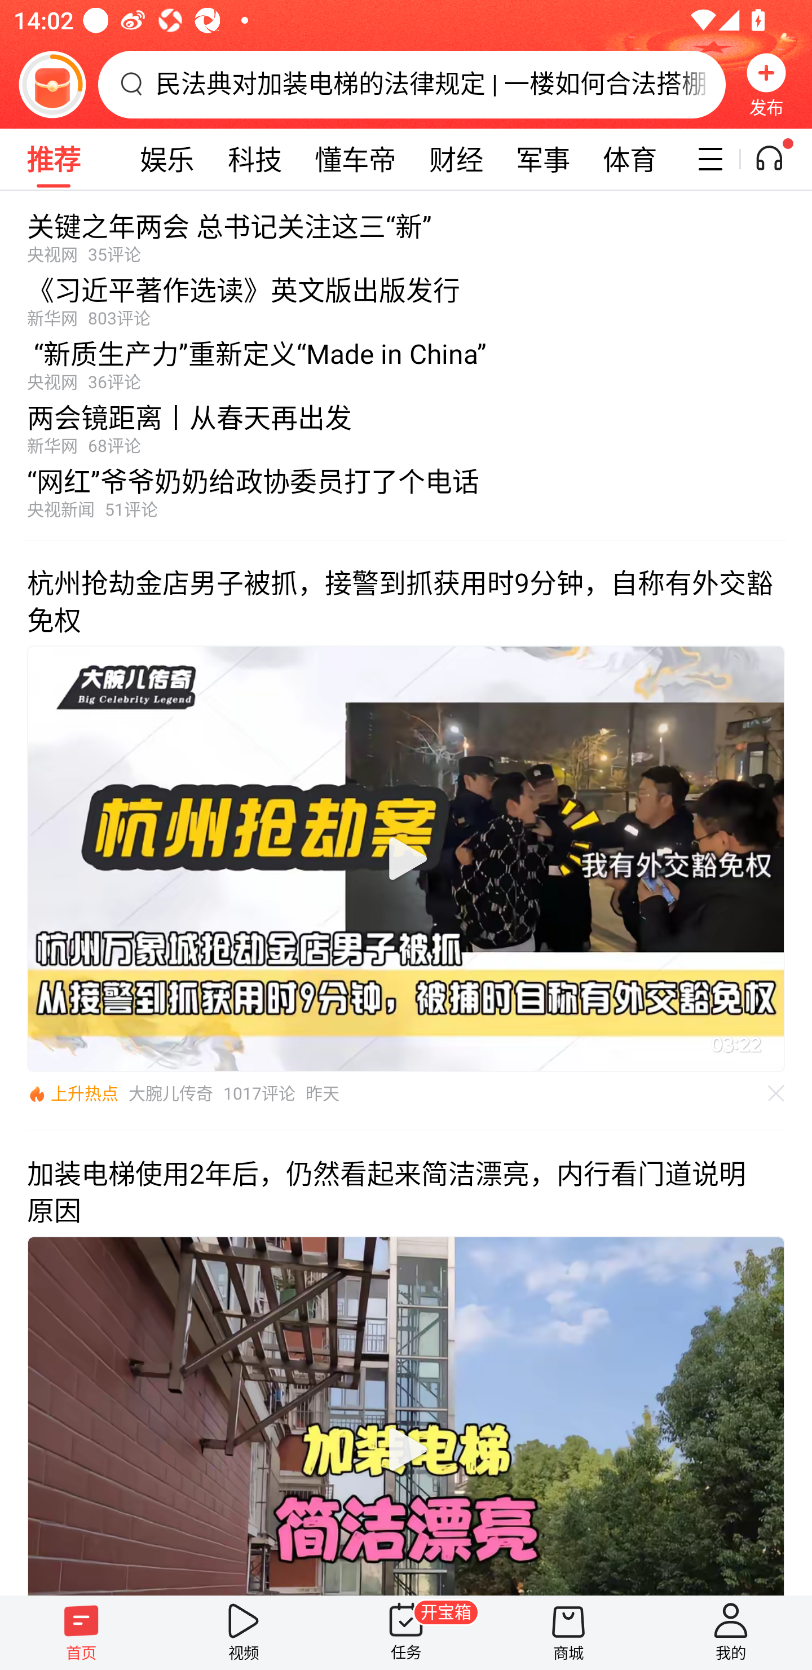  What do you see at coordinates (568, 1632) in the screenshot?
I see `商城` at bounding box center [568, 1632].